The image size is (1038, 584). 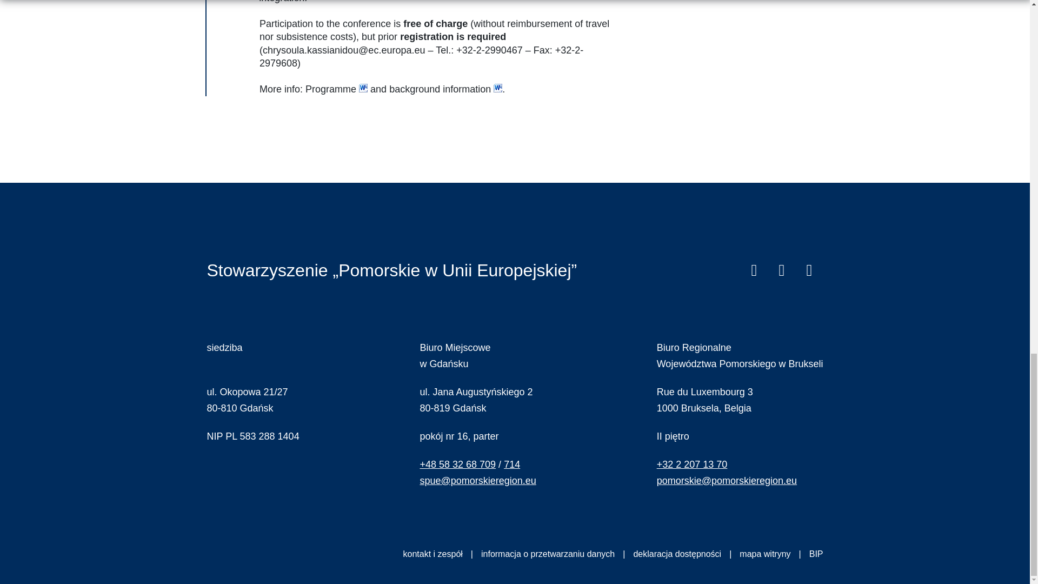 What do you see at coordinates (557, 554) in the screenshot?
I see `informacja o przetwarzaniu danych` at bounding box center [557, 554].